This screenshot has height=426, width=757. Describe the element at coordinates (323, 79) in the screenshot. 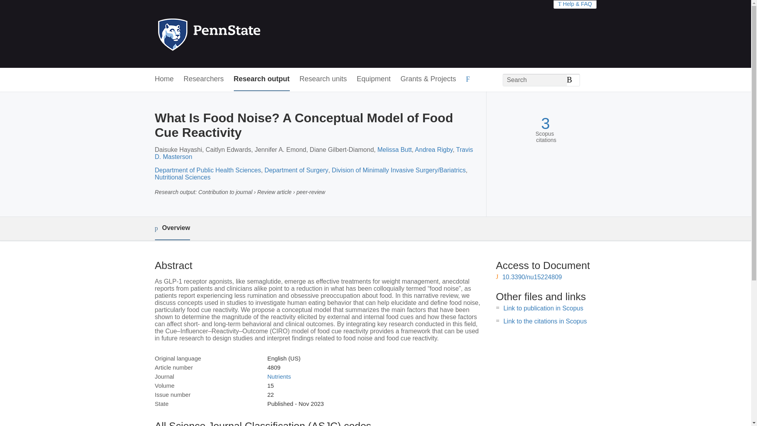

I see `Research units` at that location.